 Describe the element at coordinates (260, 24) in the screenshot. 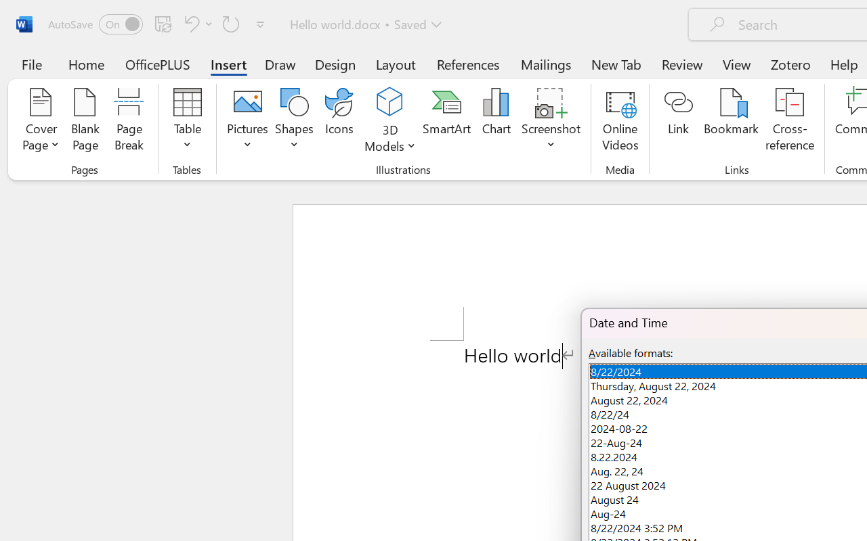

I see `Customize Quick Access Toolbar` at that location.